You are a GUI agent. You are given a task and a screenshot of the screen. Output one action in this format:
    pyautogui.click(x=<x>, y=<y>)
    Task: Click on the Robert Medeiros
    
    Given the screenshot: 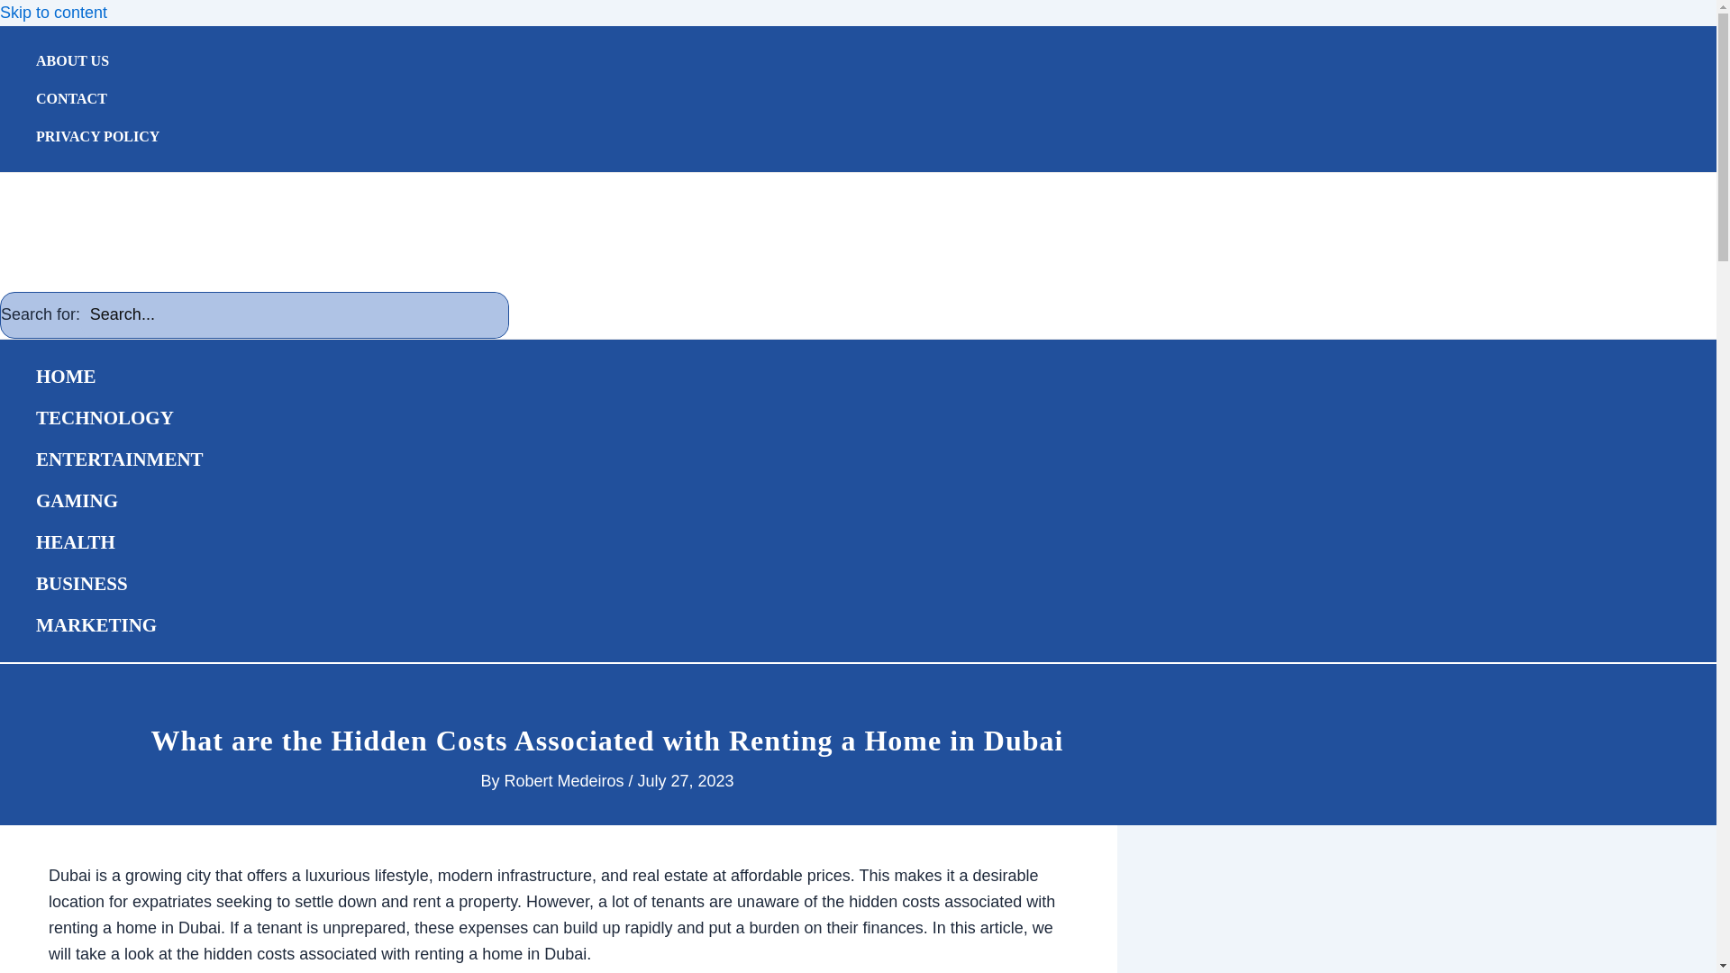 What is the action you would take?
    pyautogui.click(x=565, y=780)
    